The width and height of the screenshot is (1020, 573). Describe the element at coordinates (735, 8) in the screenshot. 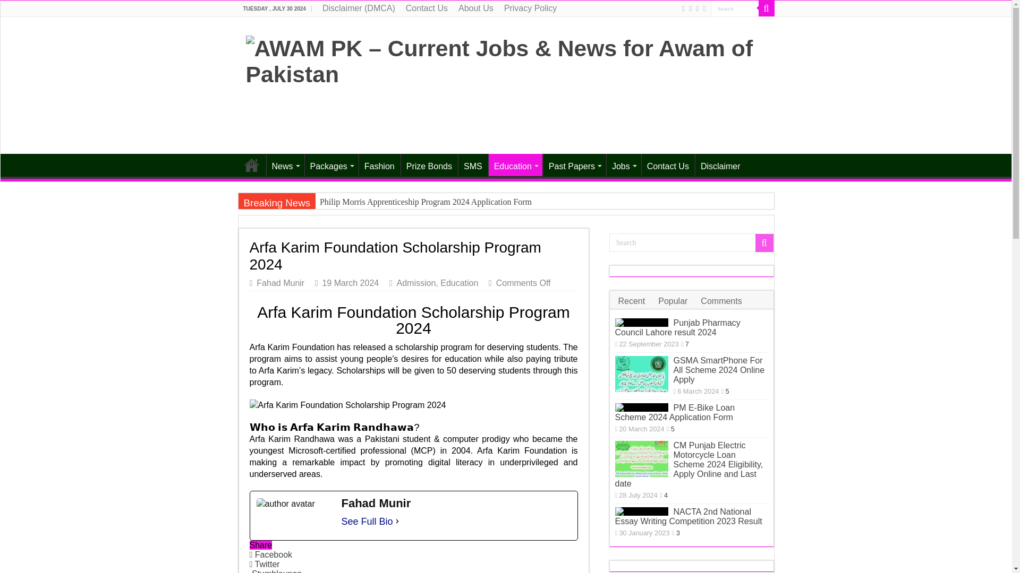

I see `Search` at that location.